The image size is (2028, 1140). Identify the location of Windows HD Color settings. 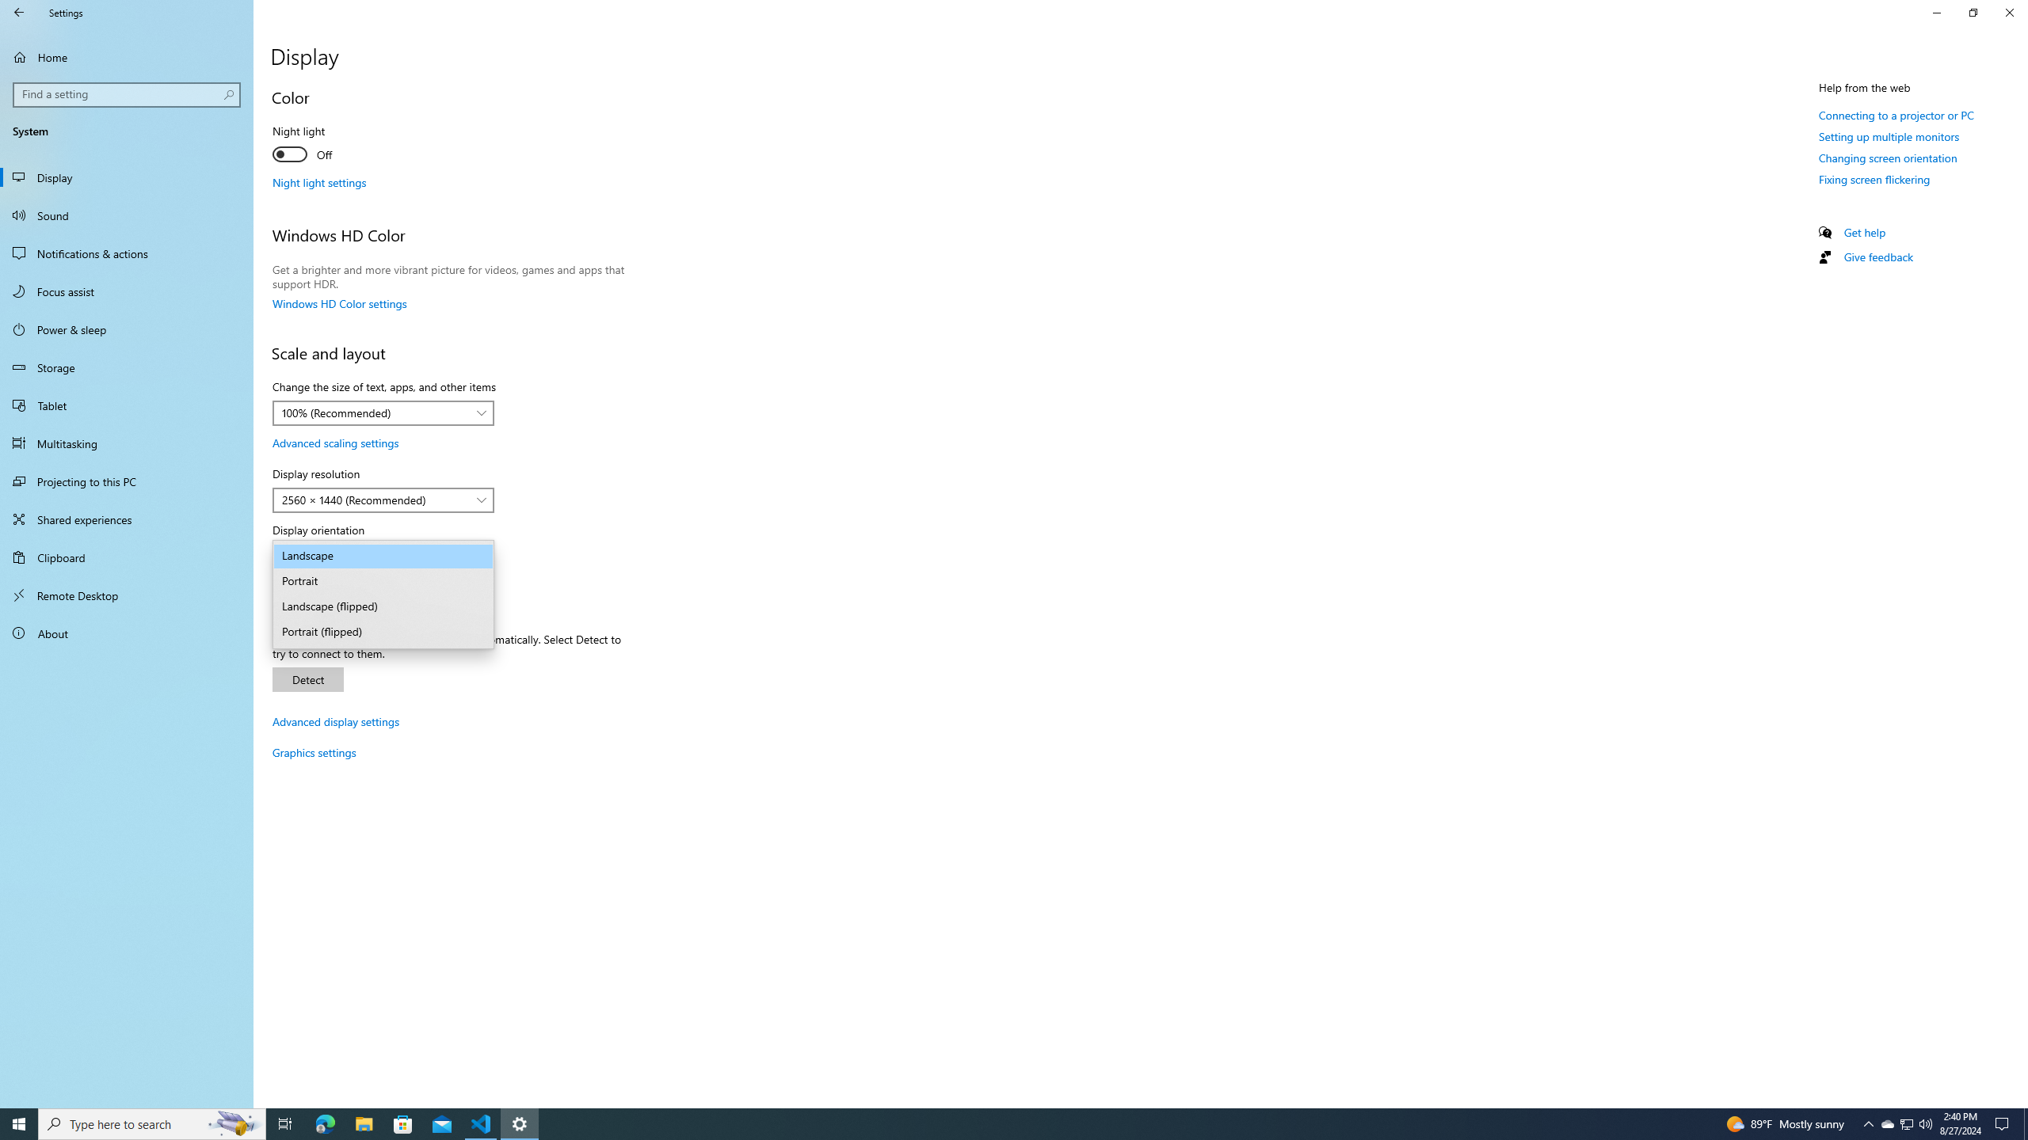
(339, 304).